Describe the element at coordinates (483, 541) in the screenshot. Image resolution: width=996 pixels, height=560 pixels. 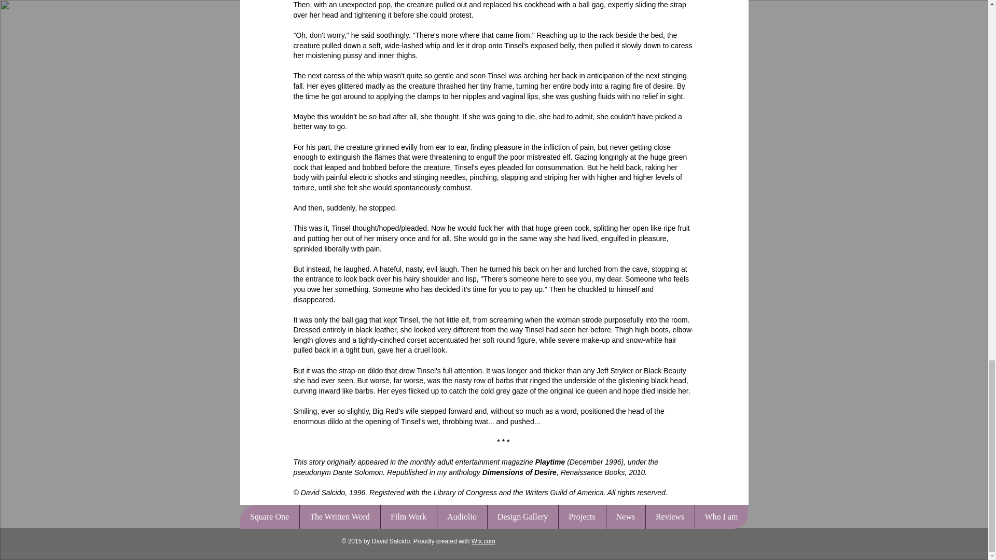
I see `Wix.com` at that location.